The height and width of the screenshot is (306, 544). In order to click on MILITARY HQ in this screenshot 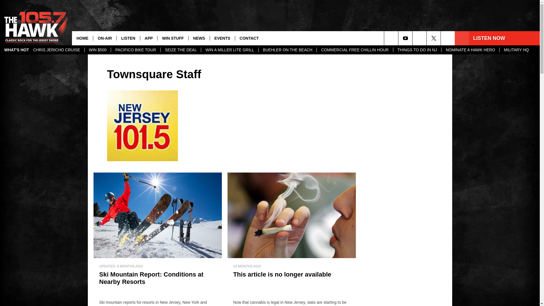, I will do `click(516, 50)`.